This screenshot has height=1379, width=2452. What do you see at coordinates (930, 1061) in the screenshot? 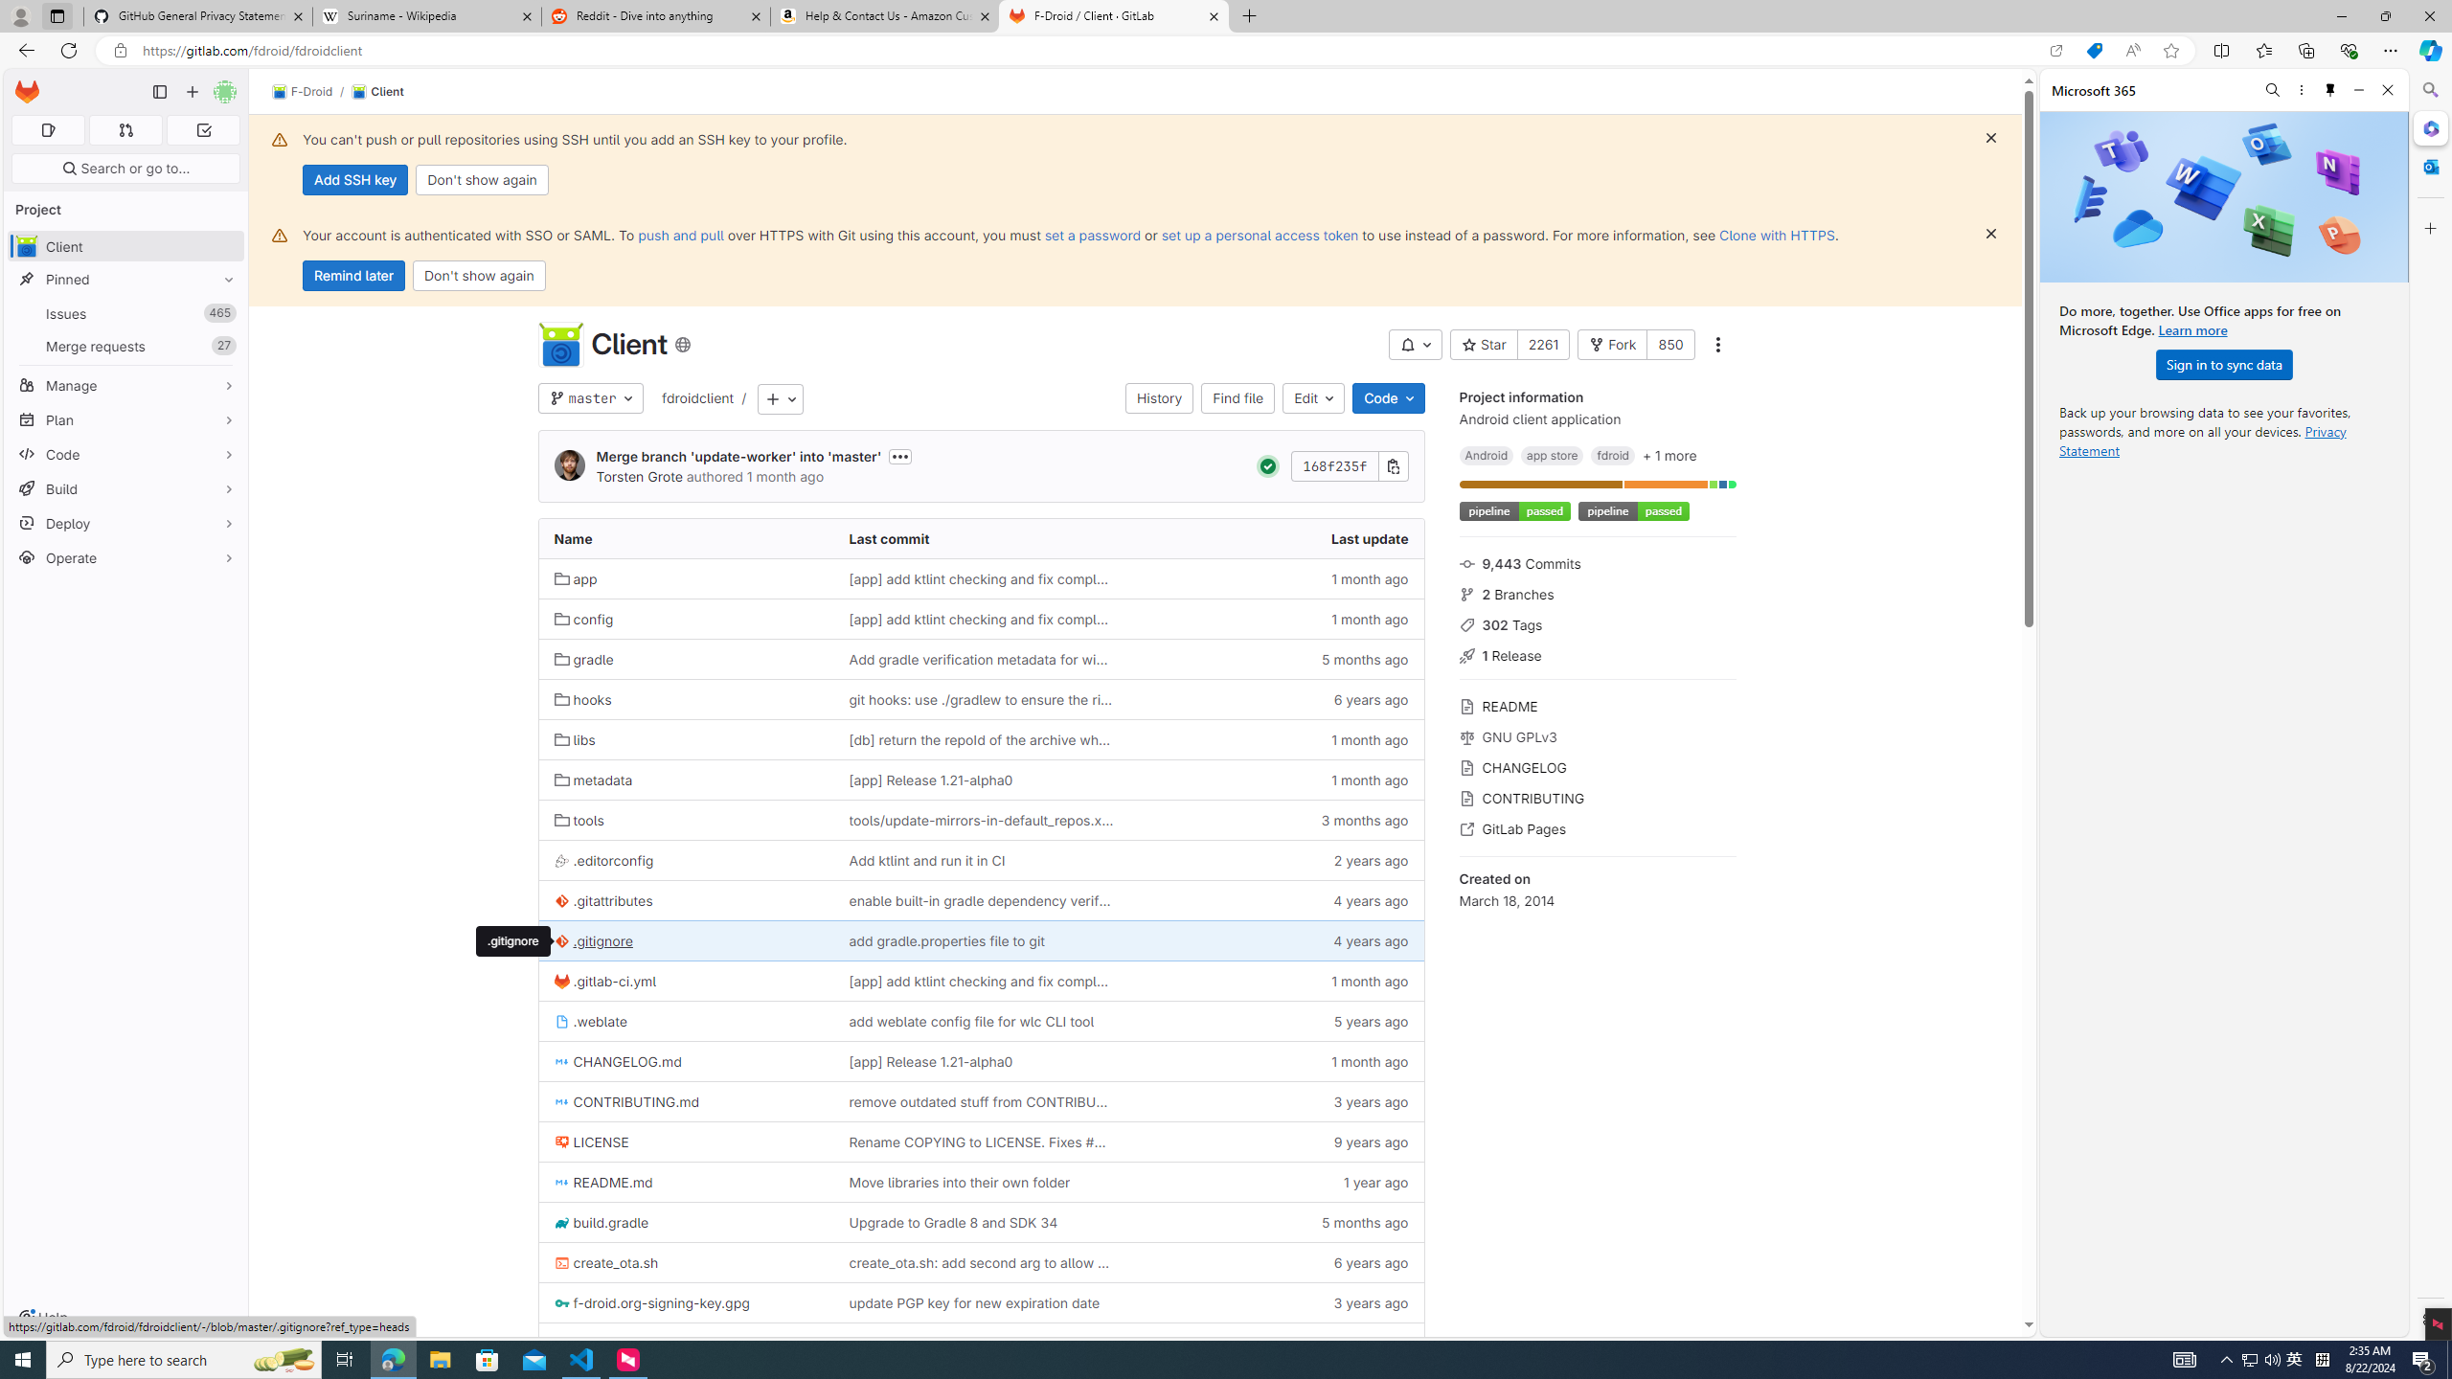
I see `[app] Release 1.21-alpha0` at bounding box center [930, 1061].